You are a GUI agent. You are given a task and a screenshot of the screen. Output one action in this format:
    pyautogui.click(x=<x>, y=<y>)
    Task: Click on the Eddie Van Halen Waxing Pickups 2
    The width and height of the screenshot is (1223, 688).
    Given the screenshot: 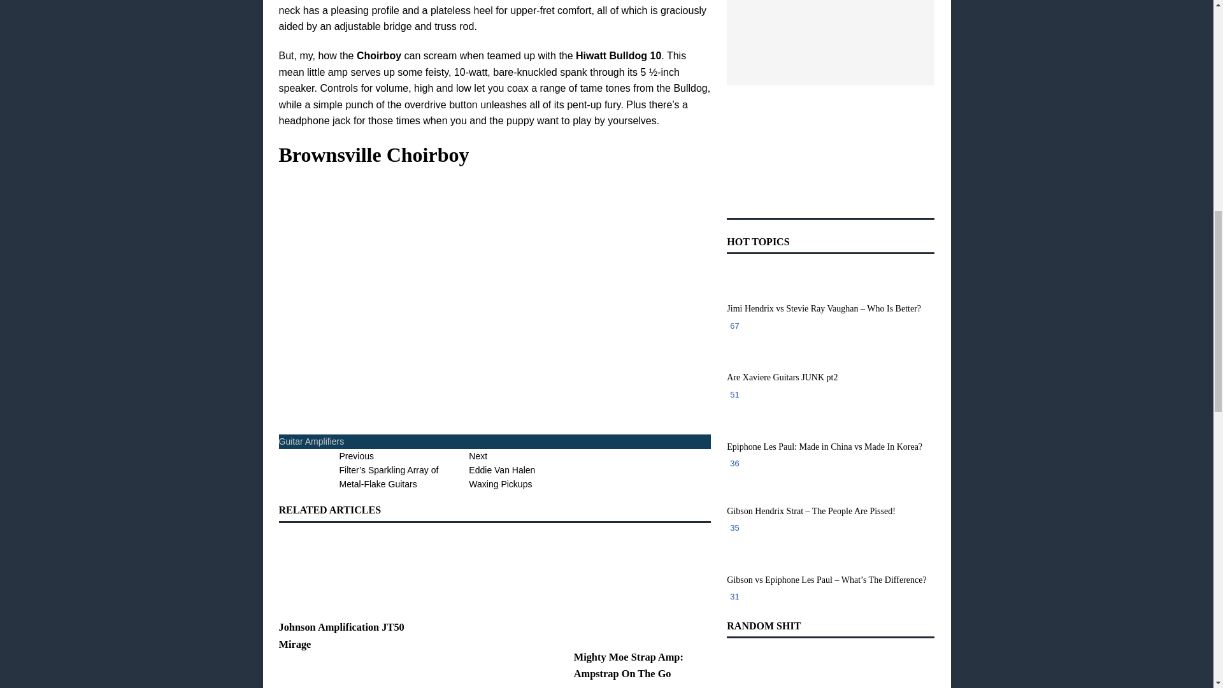 What is the action you would take?
    pyautogui.click(x=575, y=468)
    